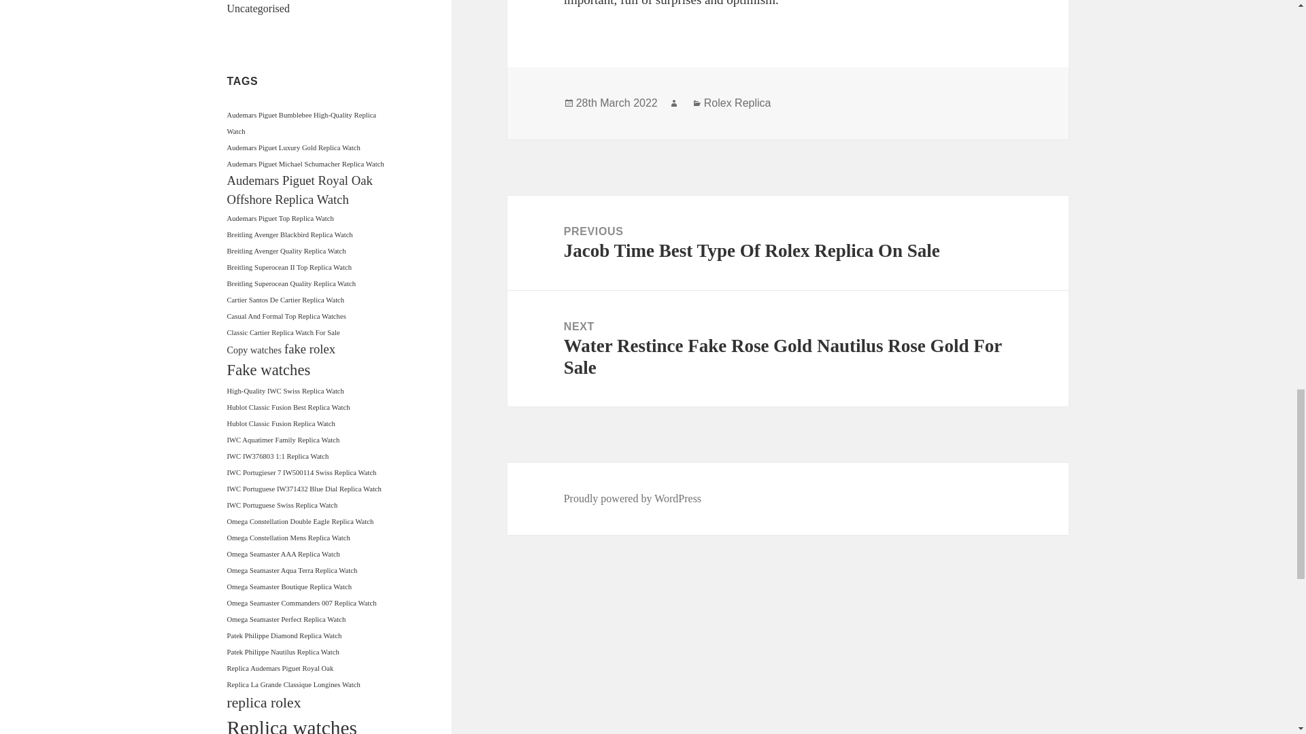 The image size is (1306, 734). What do you see at coordinates (305, 164) in the screenshot?
I see `Audemars Piguet Michael Schumacher Replica Watch` at bounding box center [305, 164].